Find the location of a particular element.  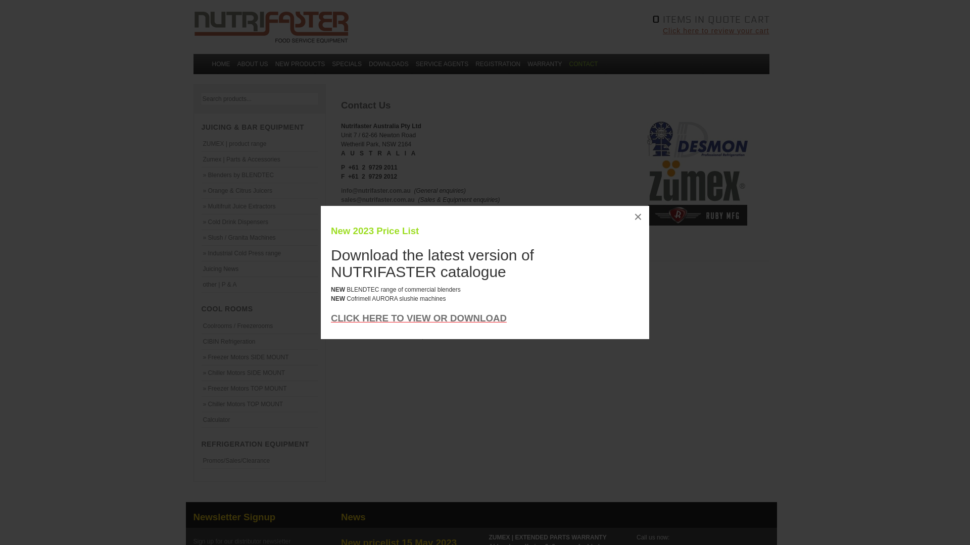

accounts@nutrifaster.com.au is located at coordinates (383, 227).